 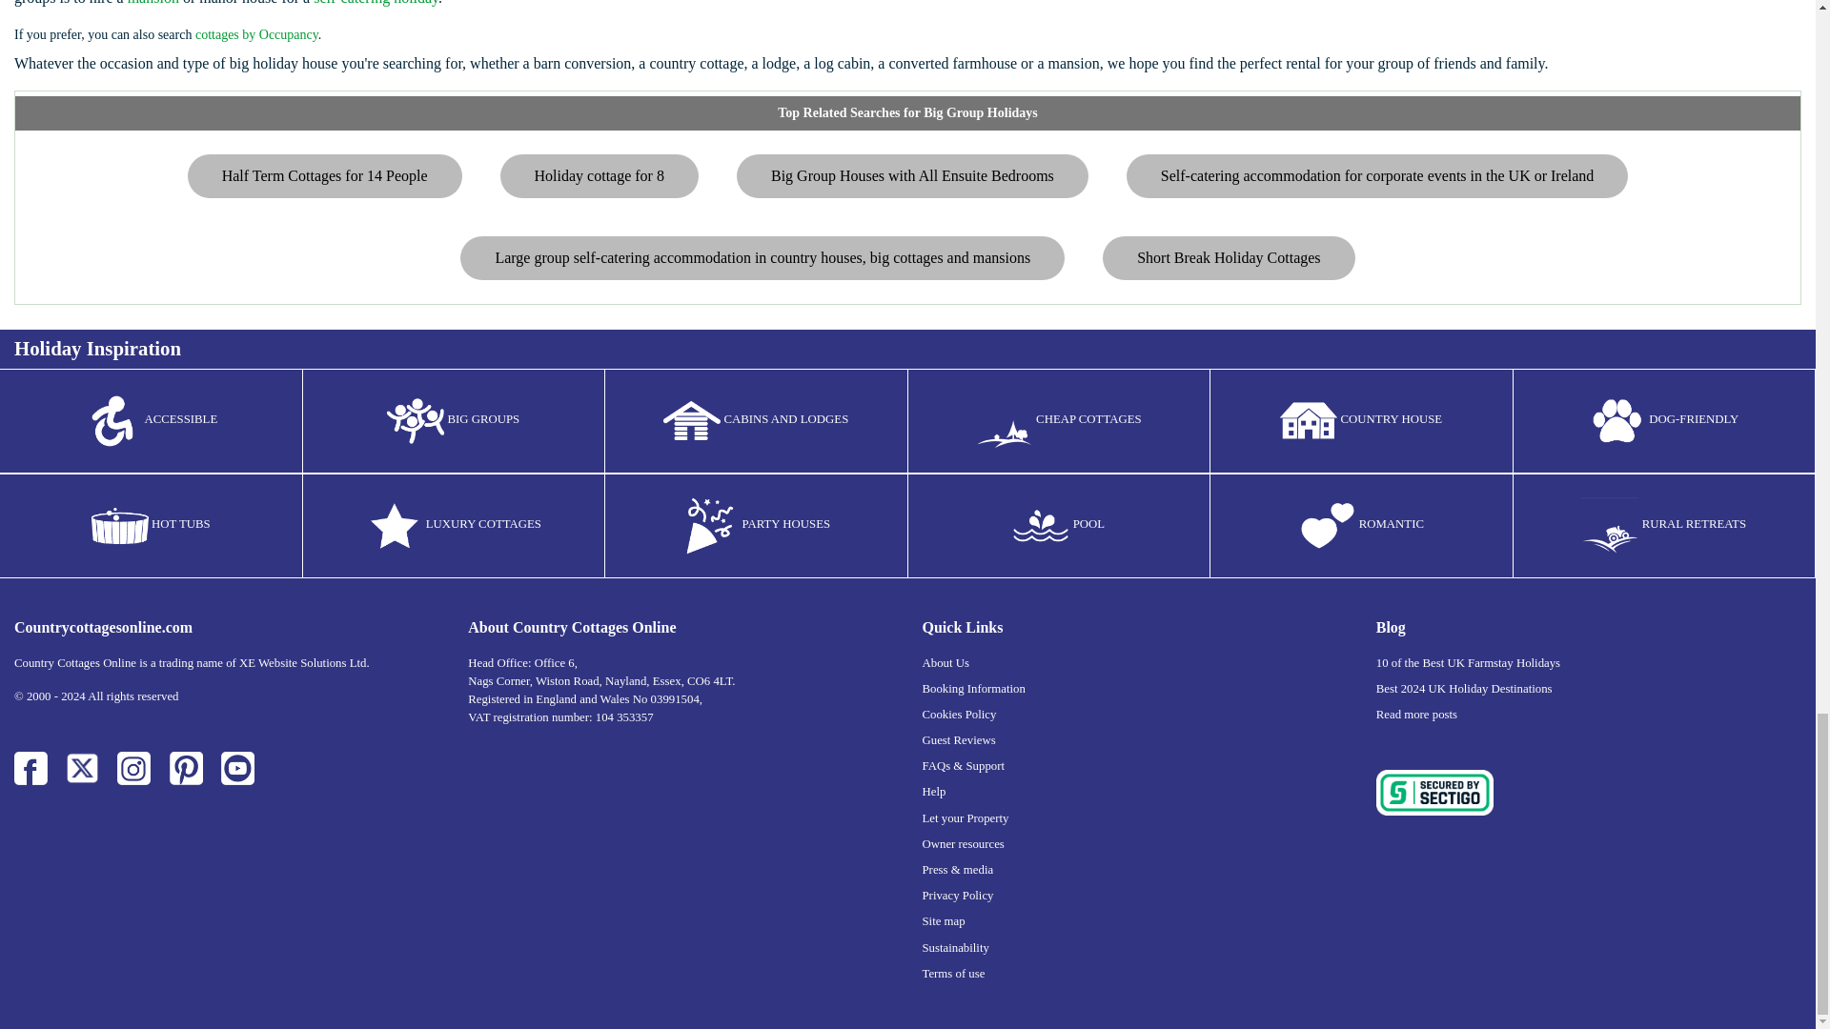 I want to click on Big Groups, so click(x=416, y=420).